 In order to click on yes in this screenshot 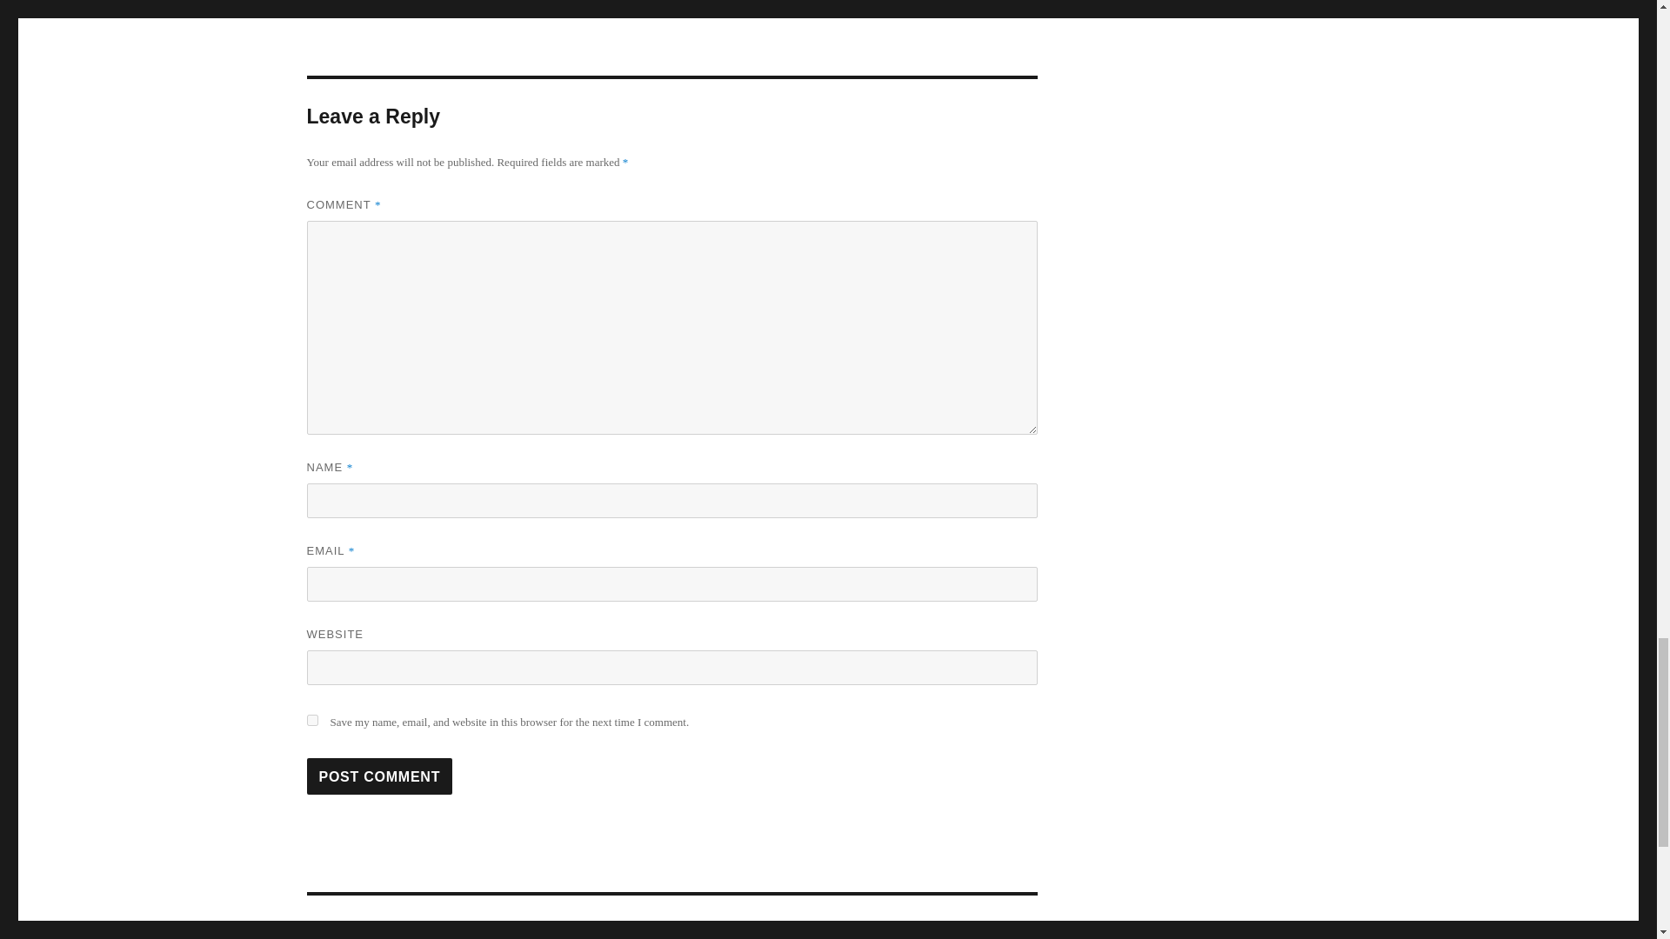, I will do `click(311, 720)`.